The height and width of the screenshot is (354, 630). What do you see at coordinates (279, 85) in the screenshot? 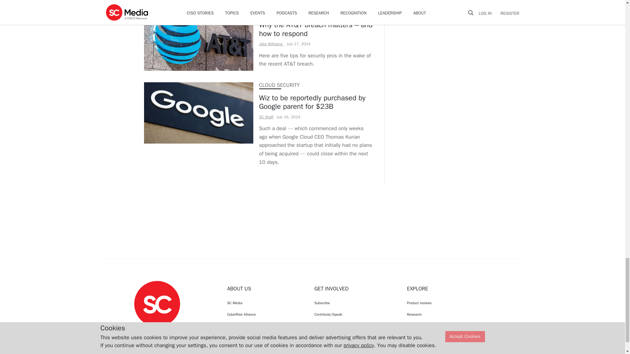
I see `CLOUD SECURITY` at bounding box center [279, 85].